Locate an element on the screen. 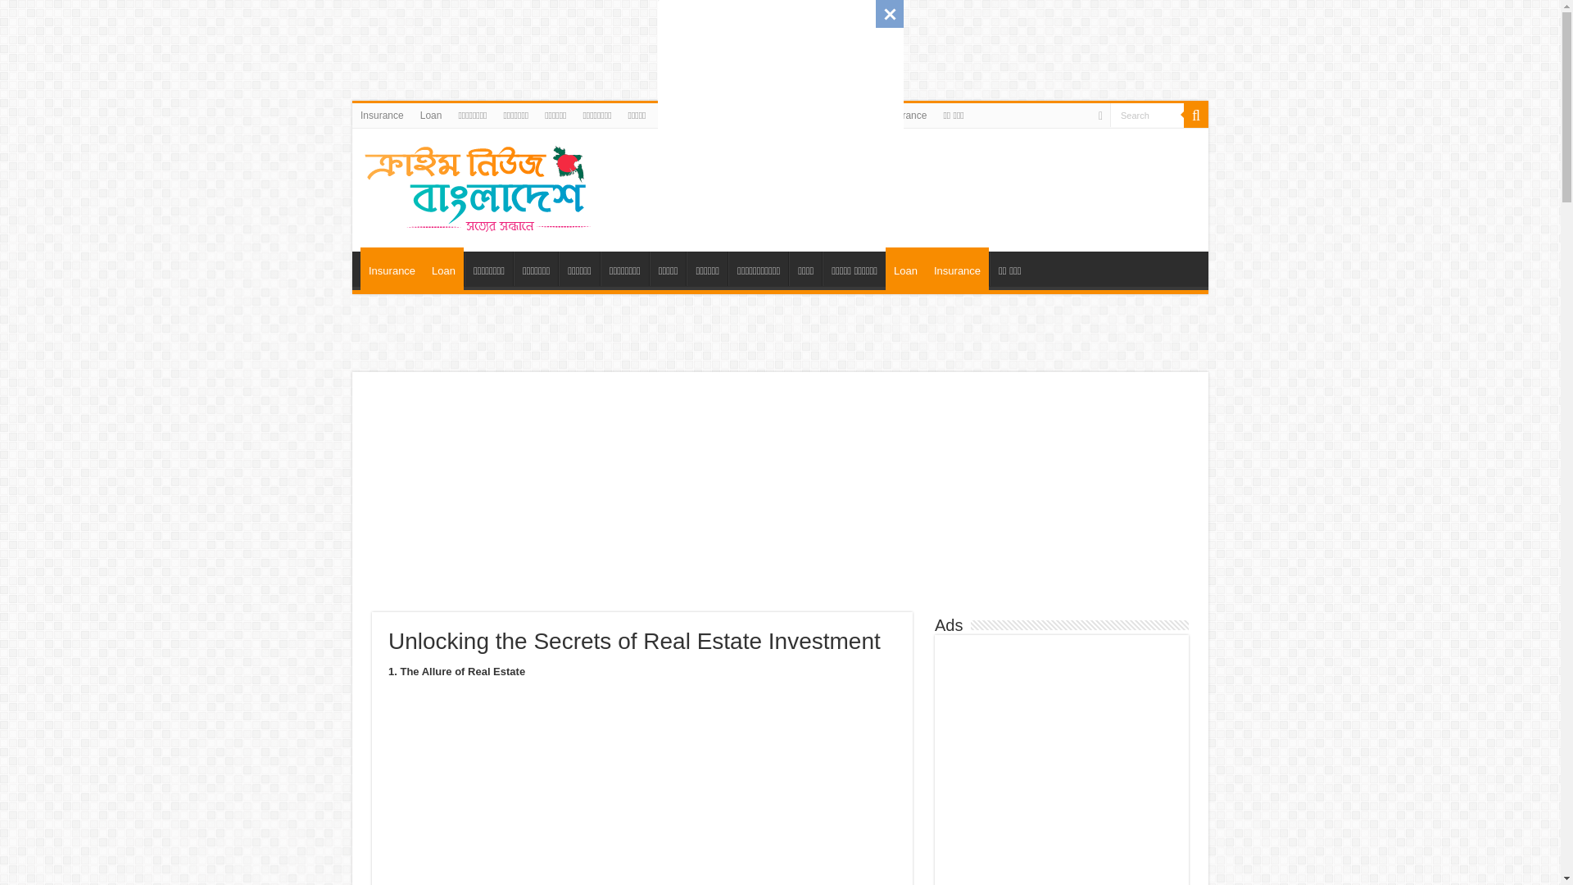 Image resolution: width=1573 pixels, height=885 pixels. Advertisement is located at coordinates (495, 500).